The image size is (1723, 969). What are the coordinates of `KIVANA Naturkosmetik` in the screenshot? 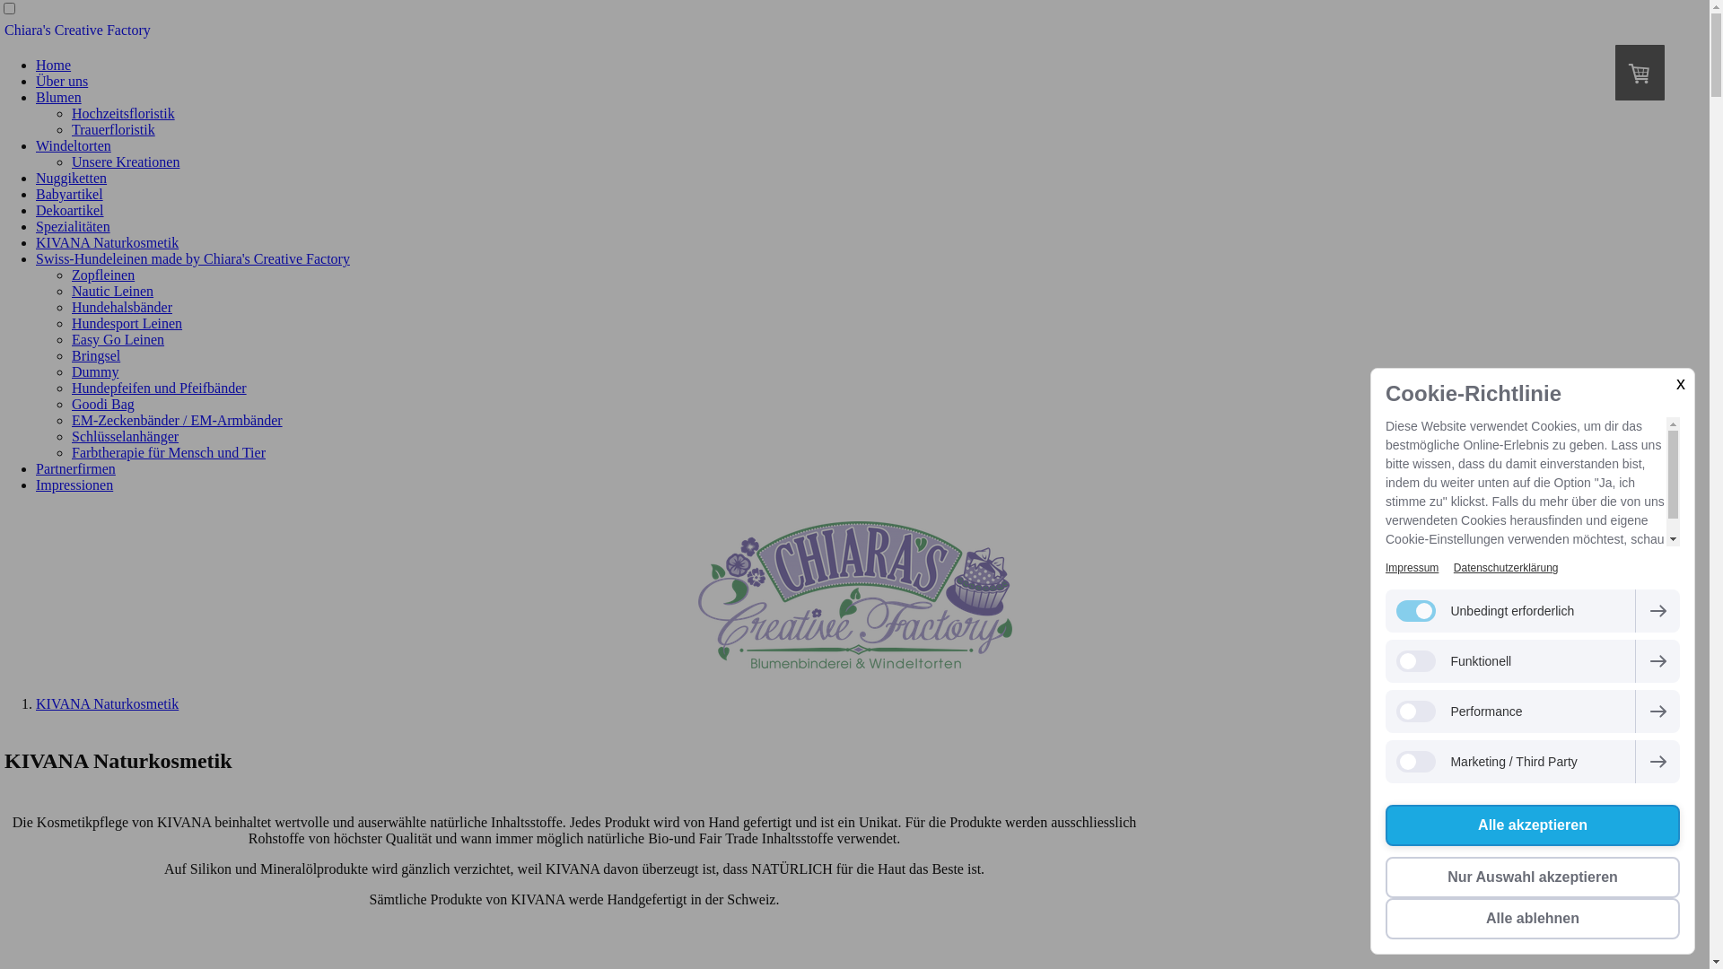 It's located at (108, 242).